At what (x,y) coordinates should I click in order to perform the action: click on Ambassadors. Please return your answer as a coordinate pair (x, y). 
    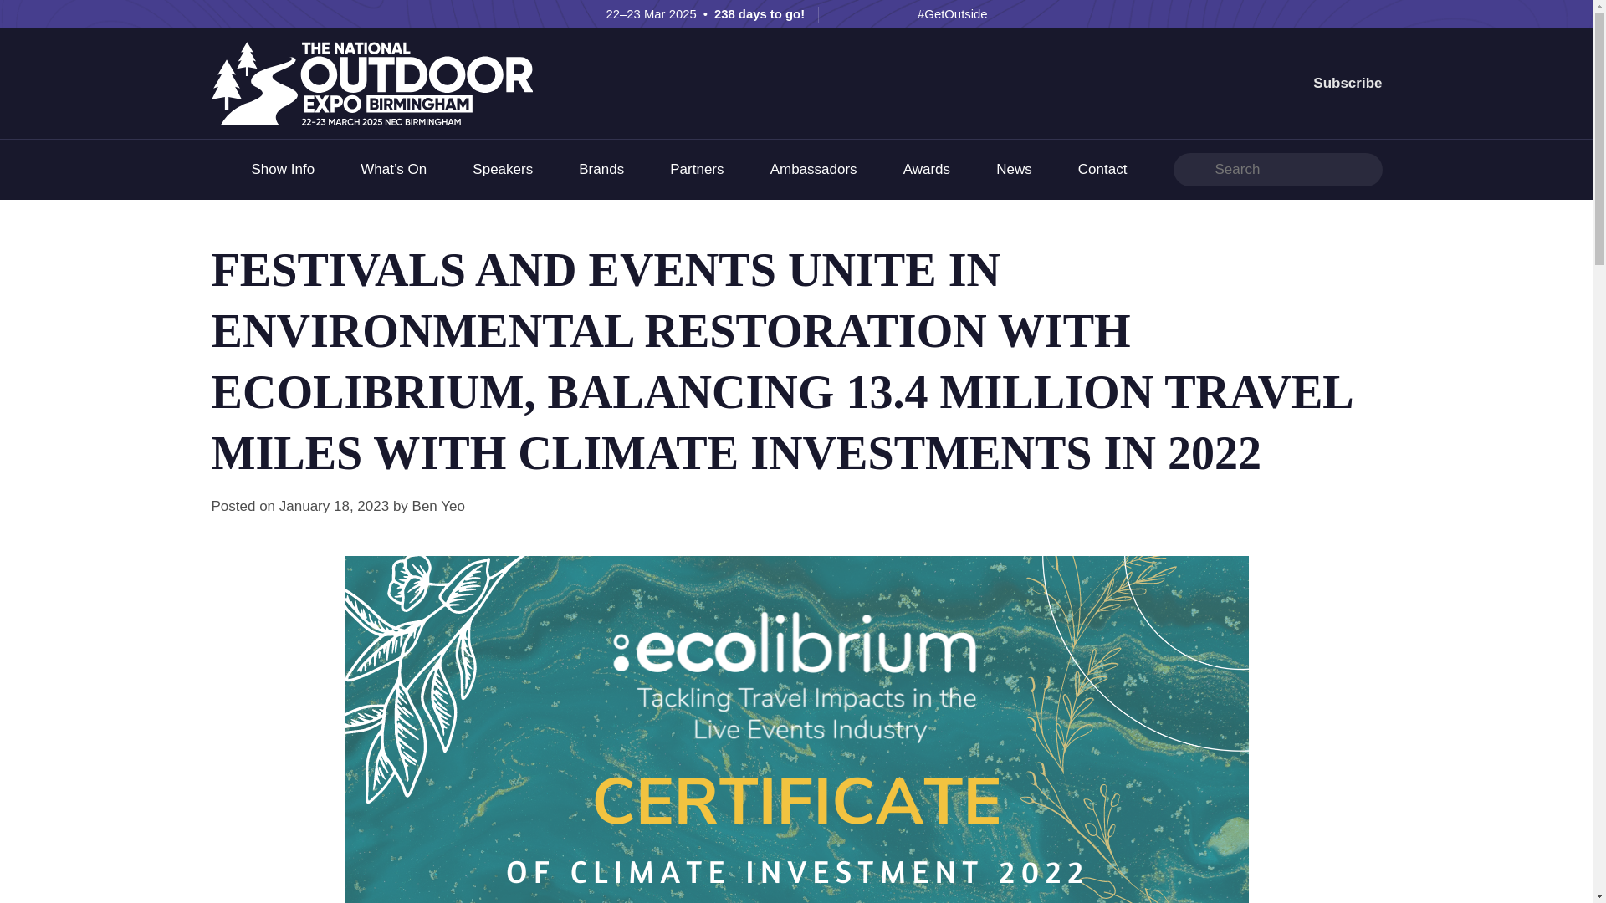
    Looking at the image, I should click on (814, 169).